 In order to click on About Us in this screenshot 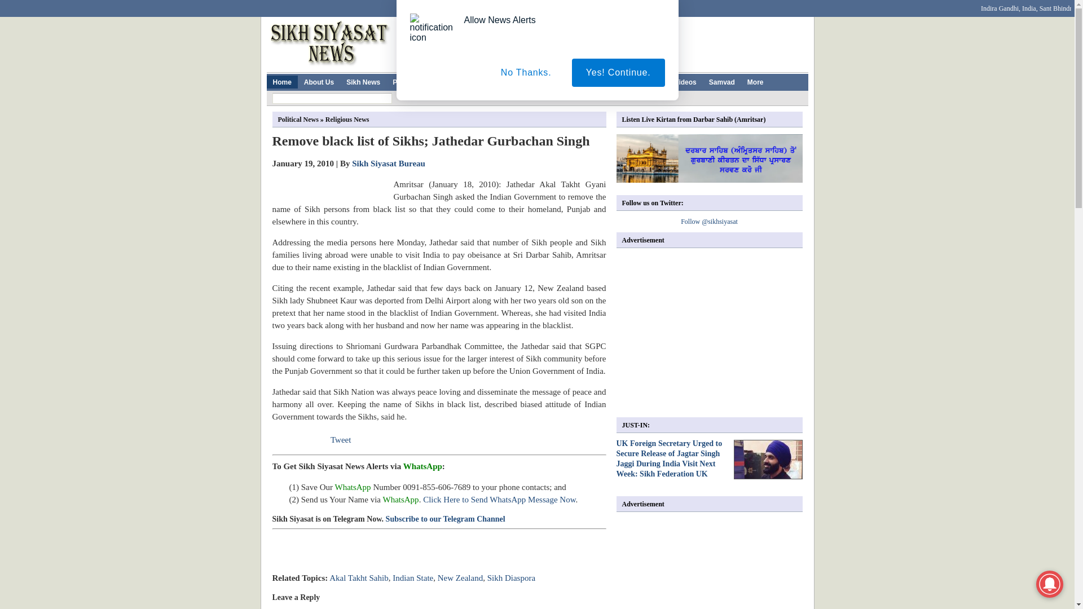, I will do `click(319, 81)`.